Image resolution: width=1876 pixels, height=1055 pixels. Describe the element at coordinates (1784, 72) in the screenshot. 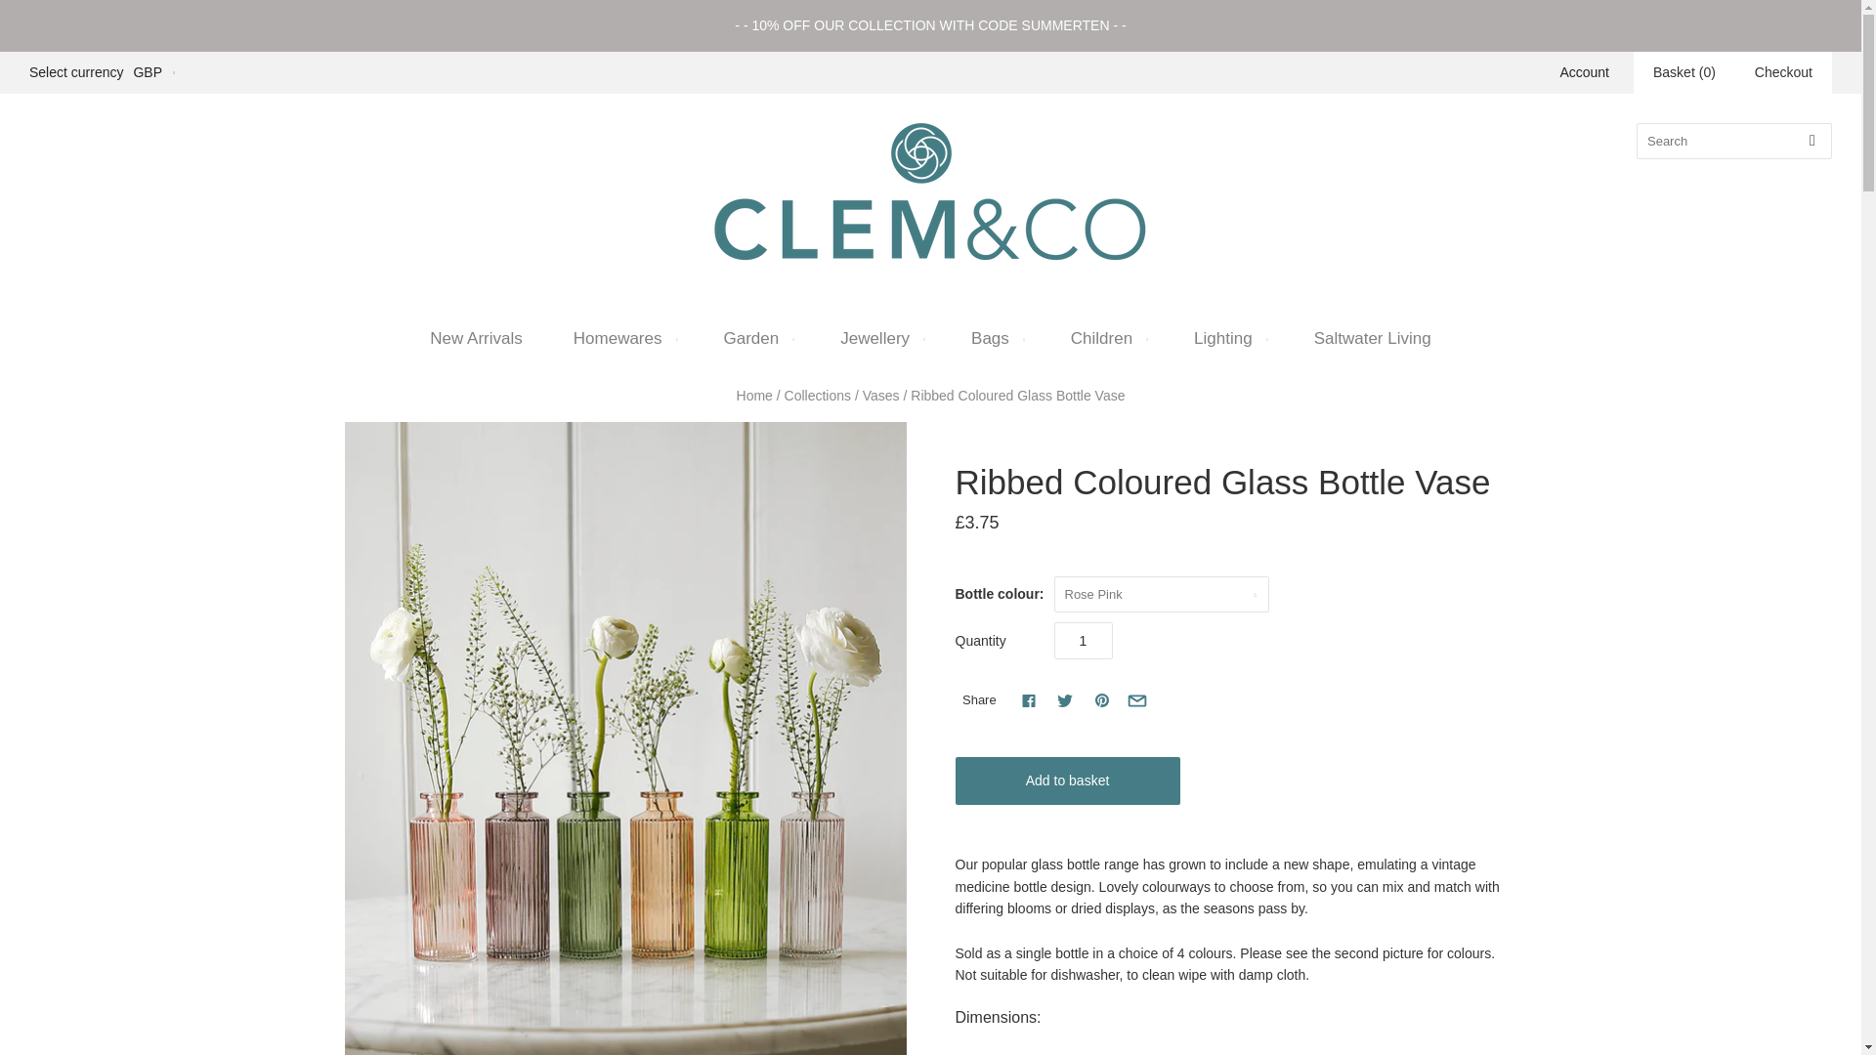

I see `Checkout` at that location.